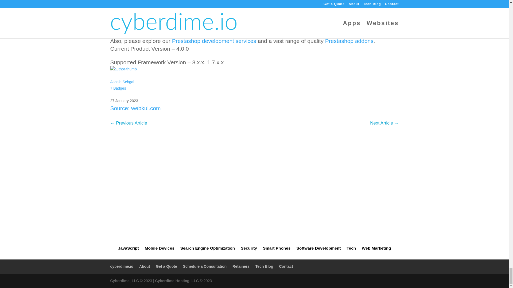  What do you see at coordinates (135, 108) in the screenshot?
I see `Source: webkul.com` at bounding box center [135, 108].